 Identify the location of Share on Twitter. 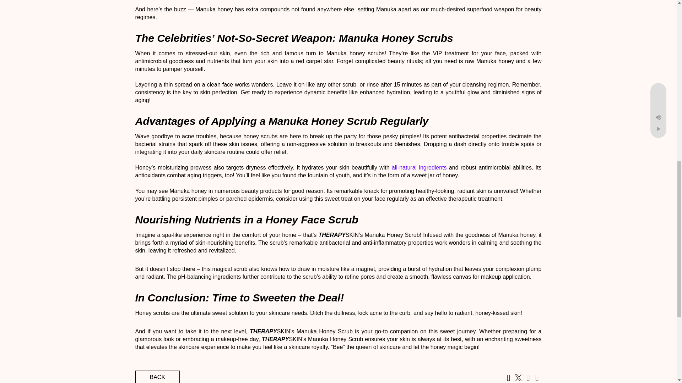
(518, 379).